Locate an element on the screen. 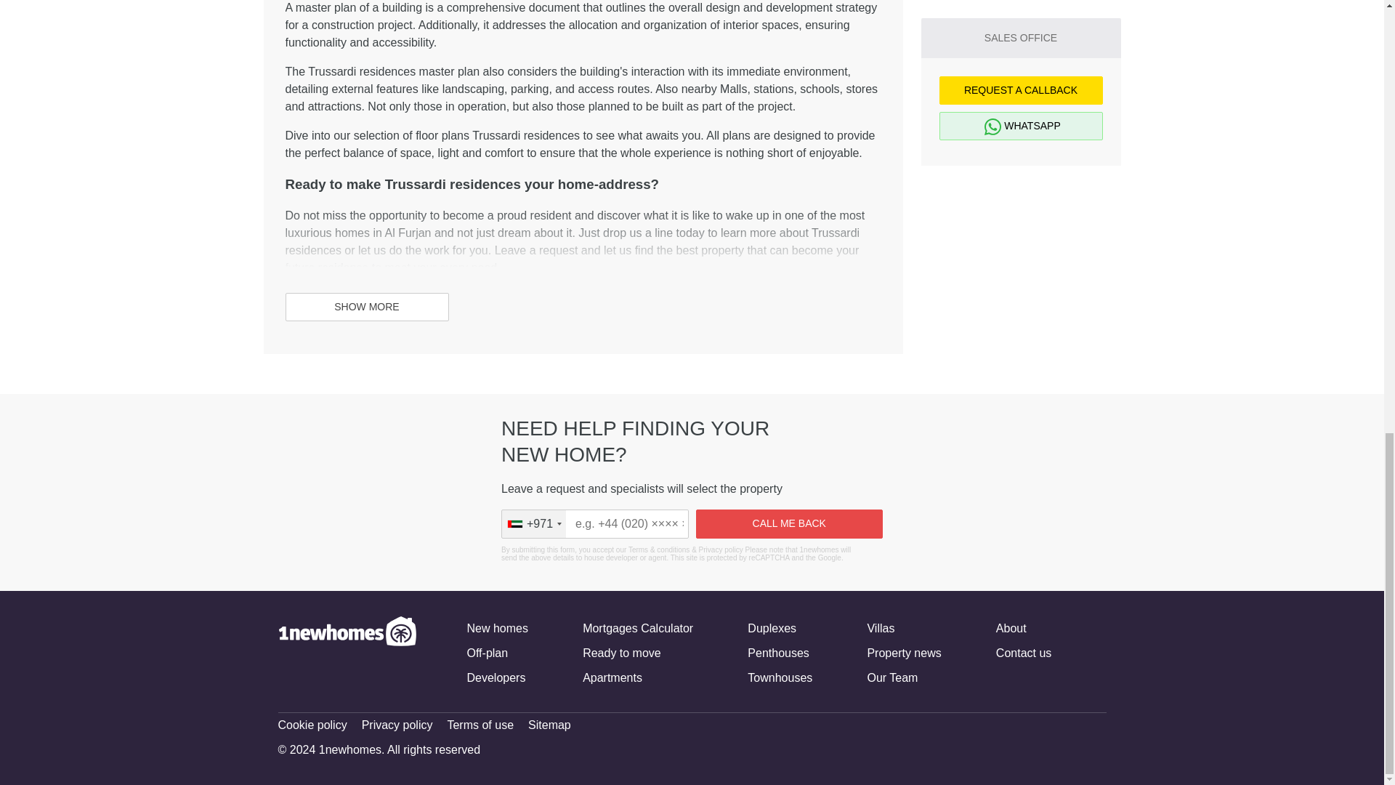  Property news is located at coordinates (903, 653).